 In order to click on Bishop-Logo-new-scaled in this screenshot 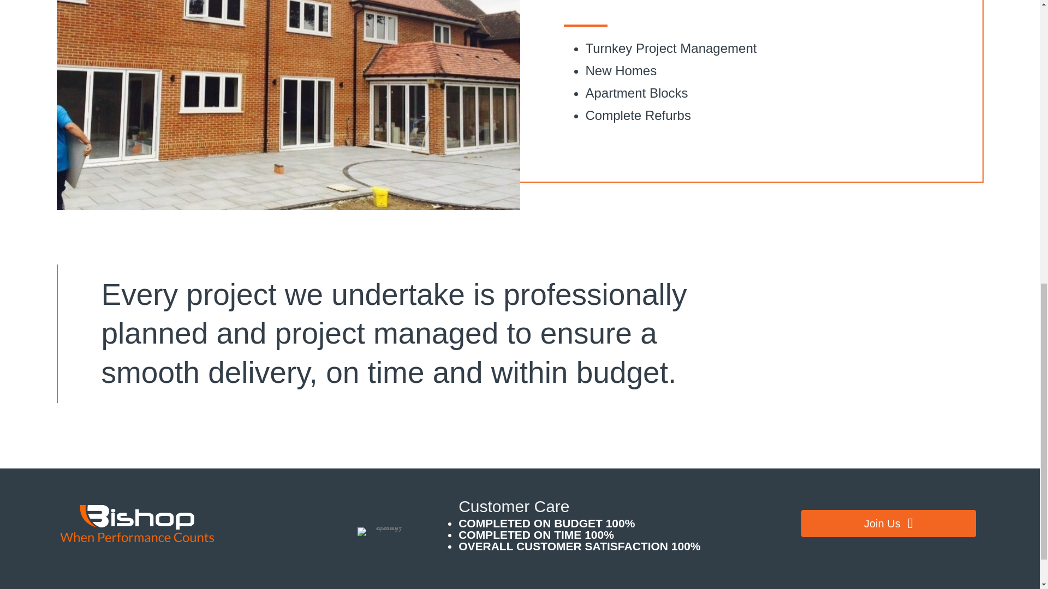, I will do `click(139, 522)`.